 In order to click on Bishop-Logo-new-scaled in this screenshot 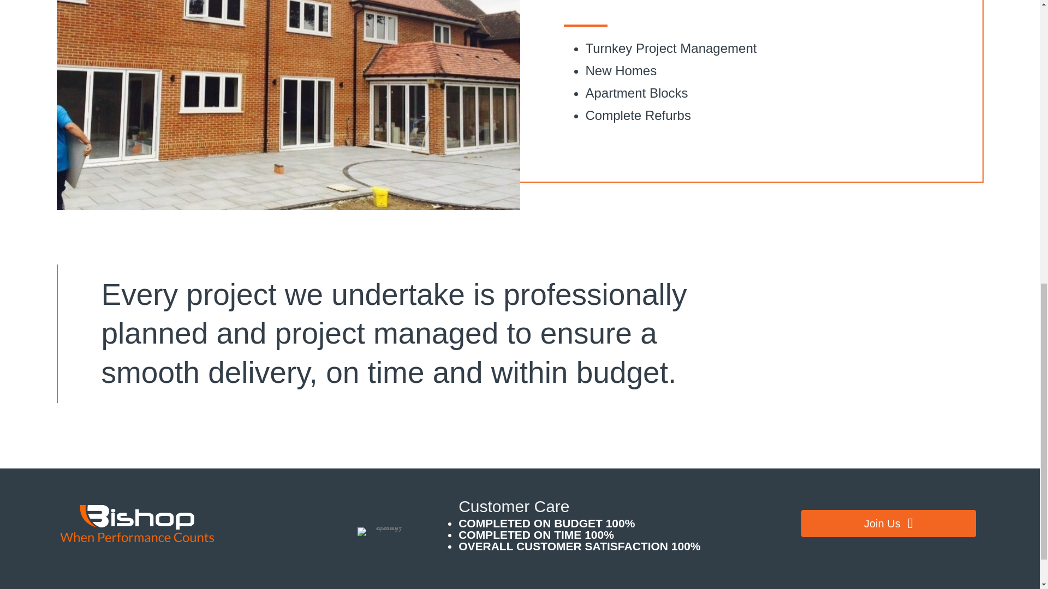, I will do `click(139, 522)`.